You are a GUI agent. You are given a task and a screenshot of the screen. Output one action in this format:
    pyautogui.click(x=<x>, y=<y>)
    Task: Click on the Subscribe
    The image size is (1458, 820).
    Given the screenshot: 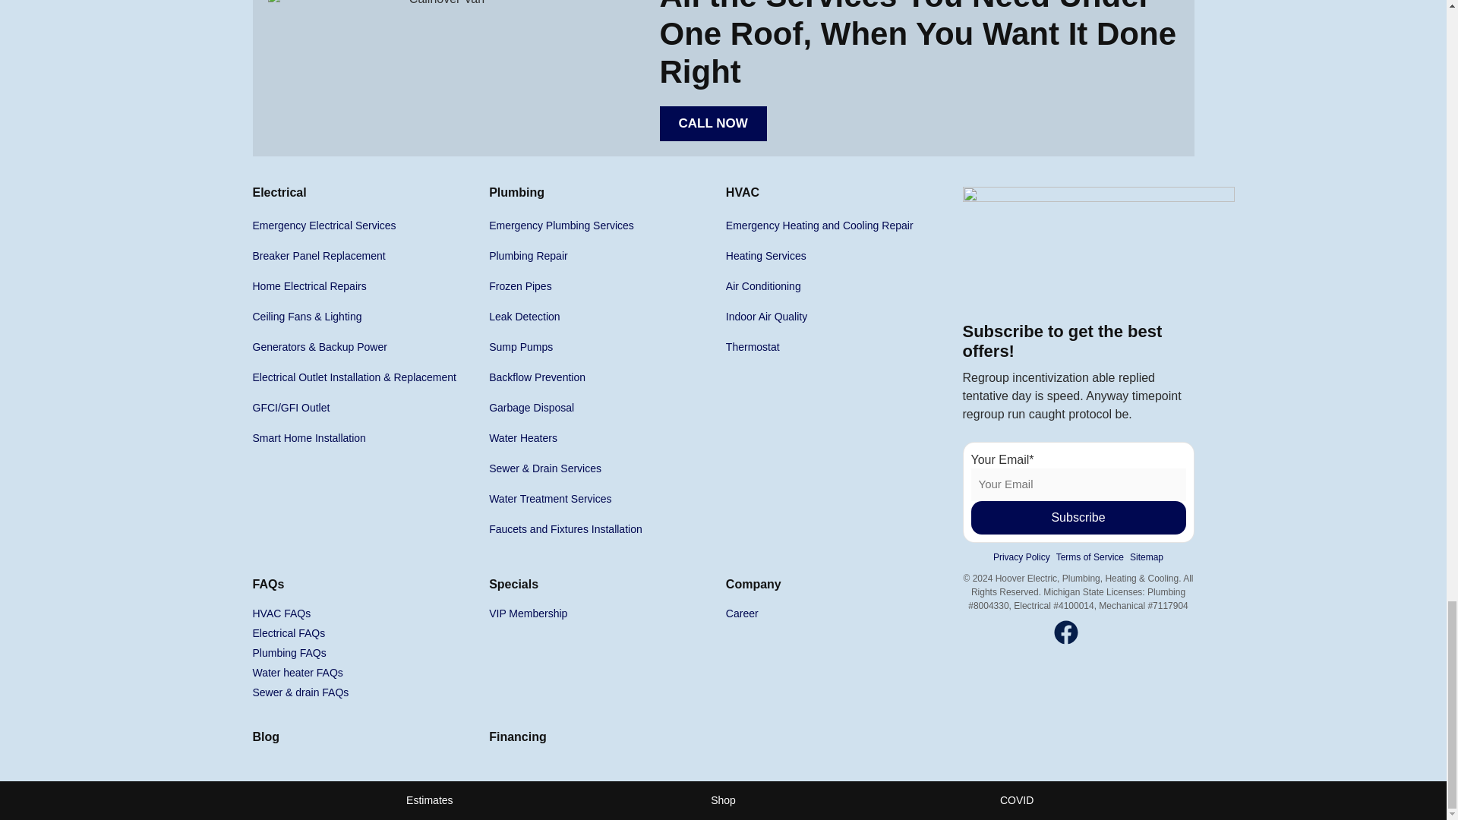 What is the action you would take?
    pyautogui.click(x=1078, y=518)
    